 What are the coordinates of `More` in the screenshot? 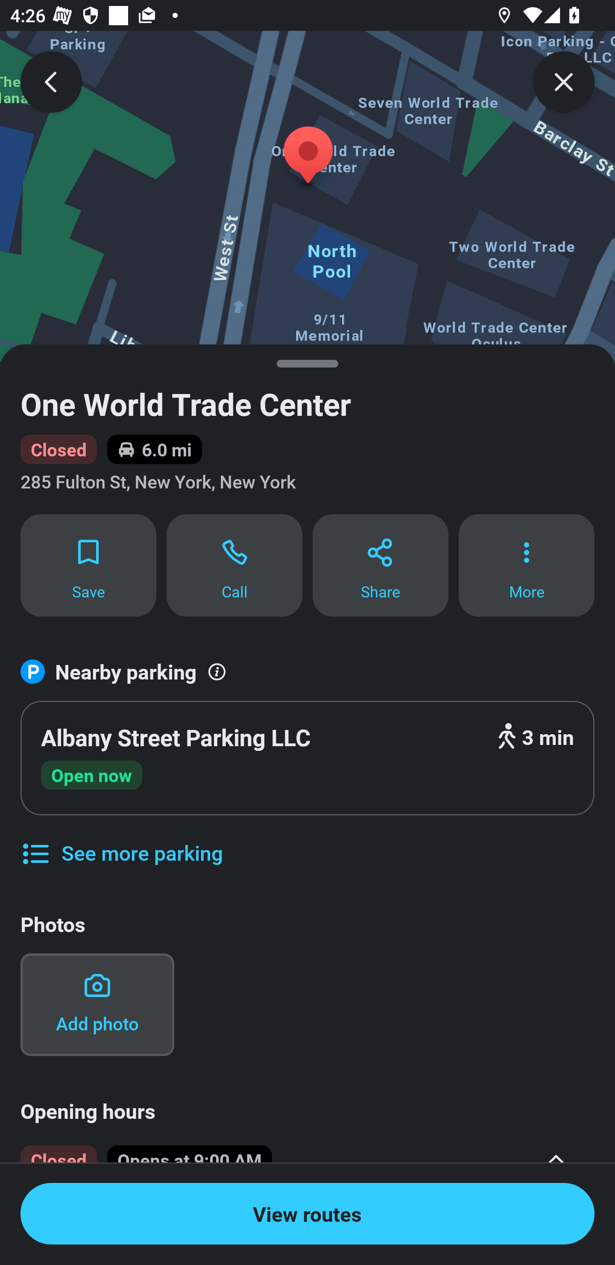 It's located at (527, 565).